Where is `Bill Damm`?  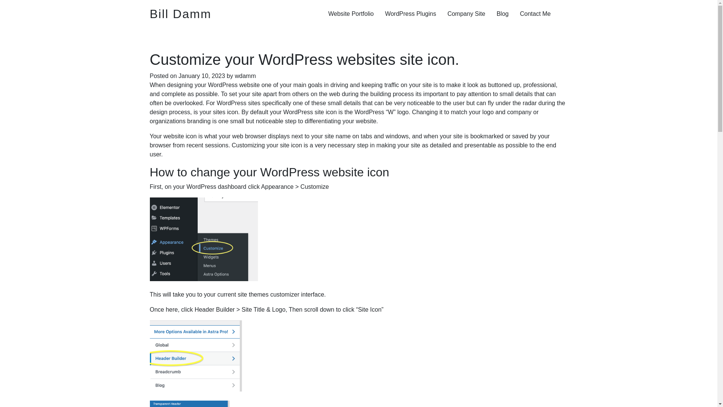 Bill Damm is located at coordinates (181, 14).